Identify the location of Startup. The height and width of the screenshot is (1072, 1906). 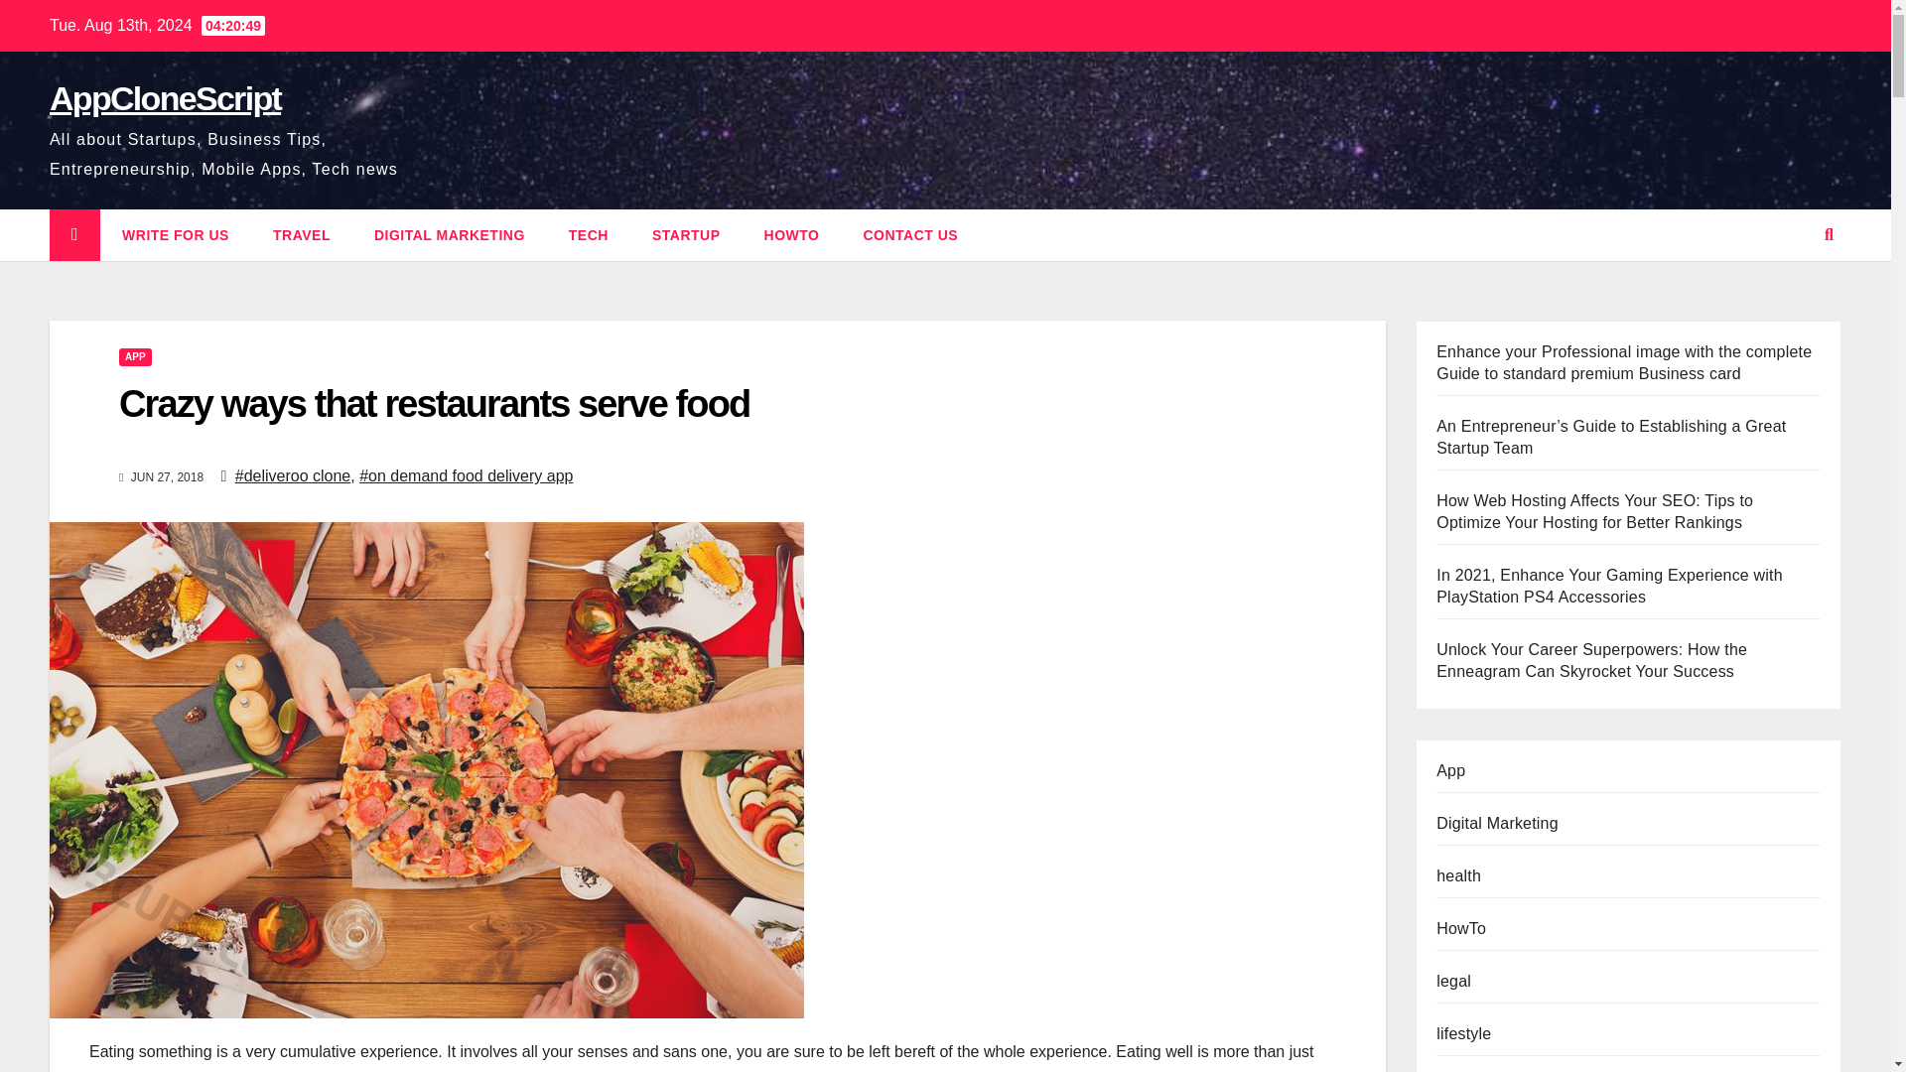
(687, 234).